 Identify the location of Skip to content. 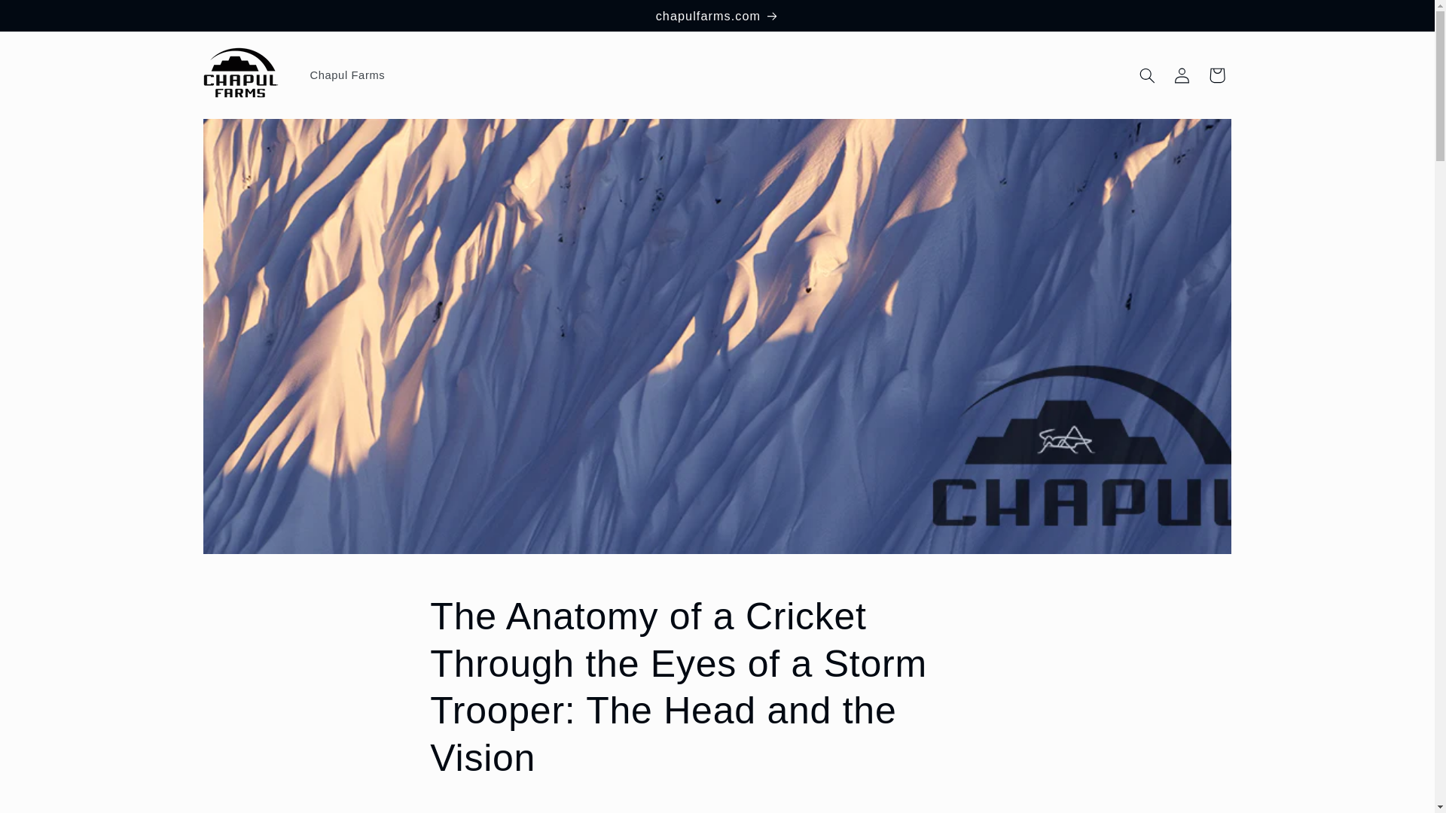
(47, 18).